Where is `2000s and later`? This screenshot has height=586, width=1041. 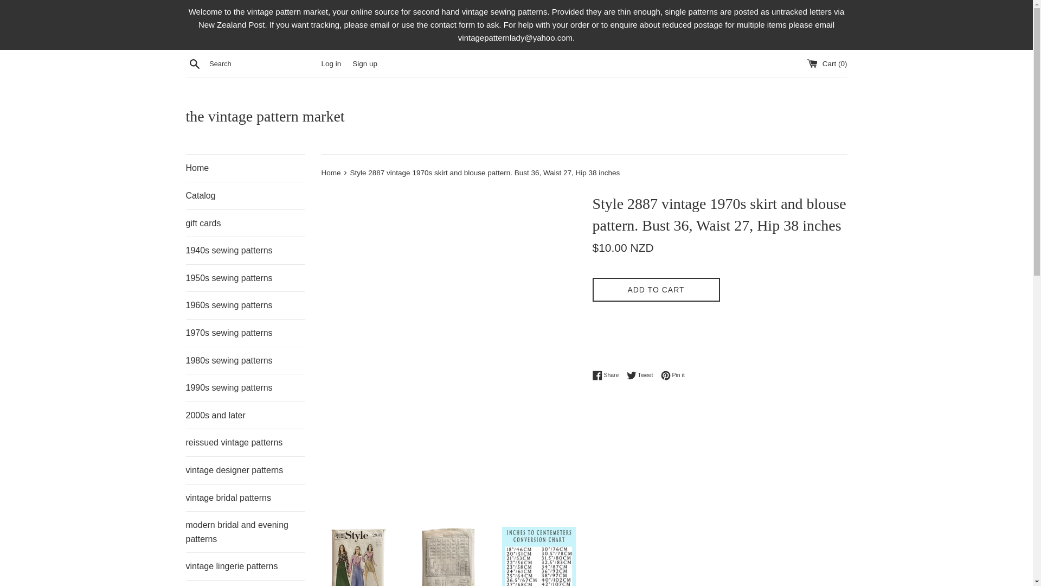
2000s and later is located at coordinates (245, 387).